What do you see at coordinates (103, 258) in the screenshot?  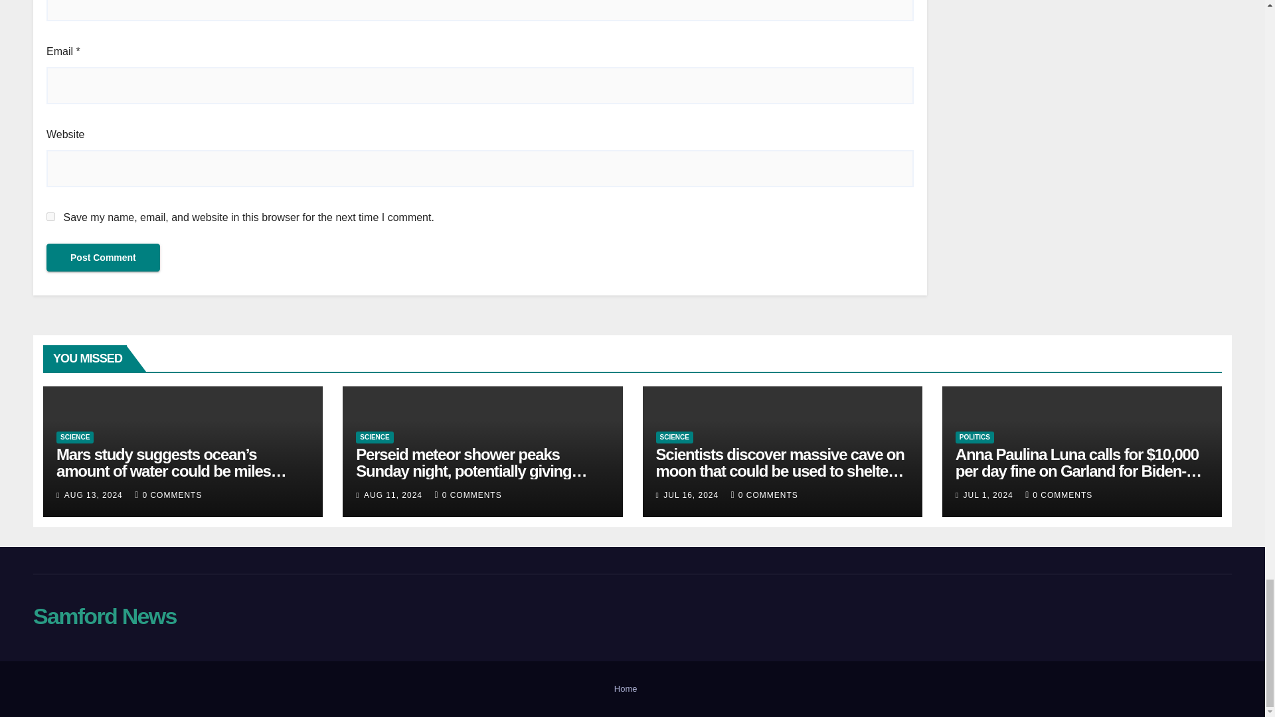 I see `Post Comment` at bounding box center [103, 258].